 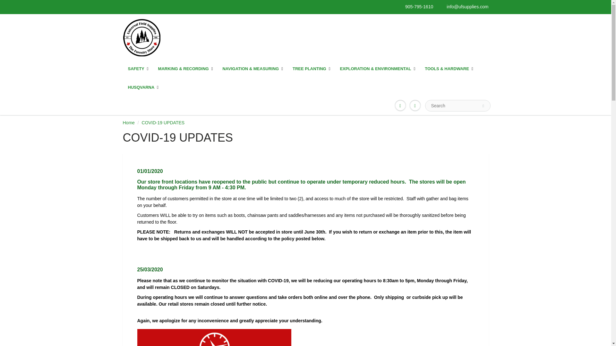 I want to click on Home, so click(x=128, y=122).